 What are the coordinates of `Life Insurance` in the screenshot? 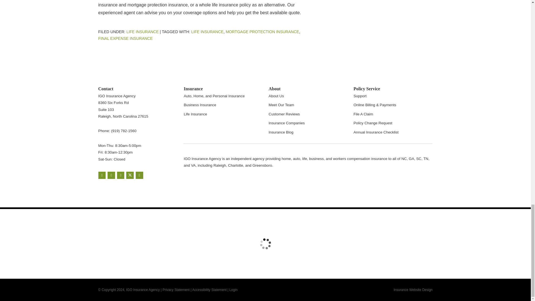 It's located at (143, 32).